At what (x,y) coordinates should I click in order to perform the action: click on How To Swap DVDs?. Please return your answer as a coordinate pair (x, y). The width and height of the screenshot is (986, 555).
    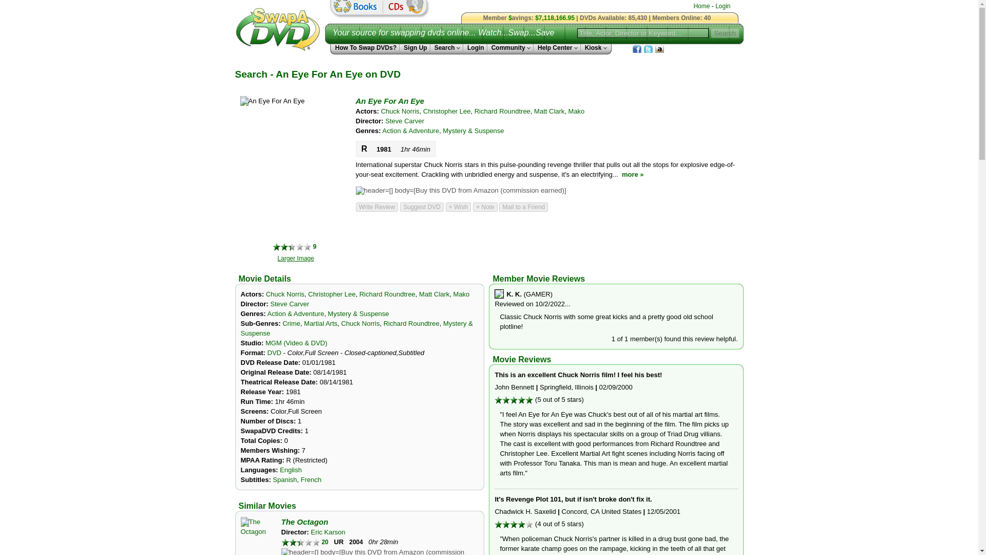
    Looking at the image, I should click on (365, 48).